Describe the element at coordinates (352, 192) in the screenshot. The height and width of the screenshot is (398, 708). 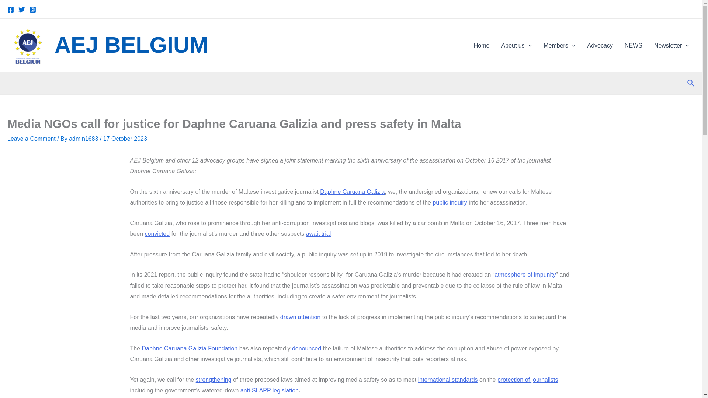
I see `Daphne Caruana Galizia` at that location.